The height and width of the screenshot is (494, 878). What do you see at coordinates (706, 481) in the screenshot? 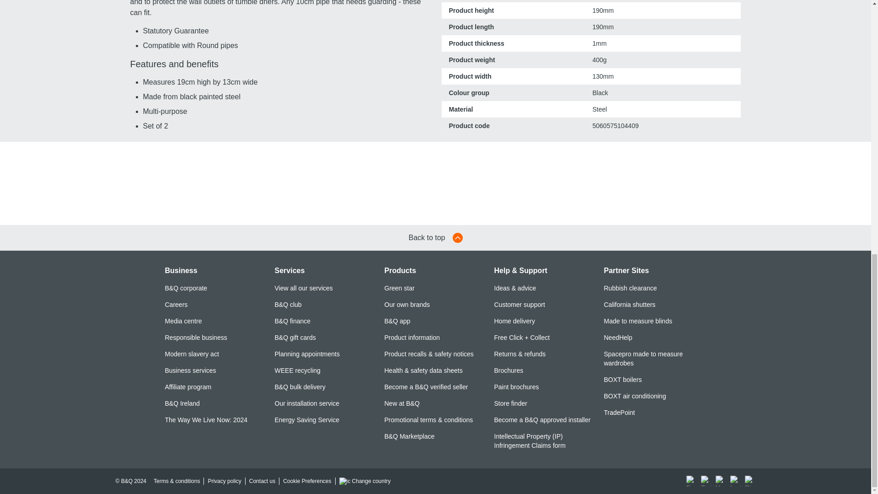
I see `Twitter` at bounding box center [706, 481].